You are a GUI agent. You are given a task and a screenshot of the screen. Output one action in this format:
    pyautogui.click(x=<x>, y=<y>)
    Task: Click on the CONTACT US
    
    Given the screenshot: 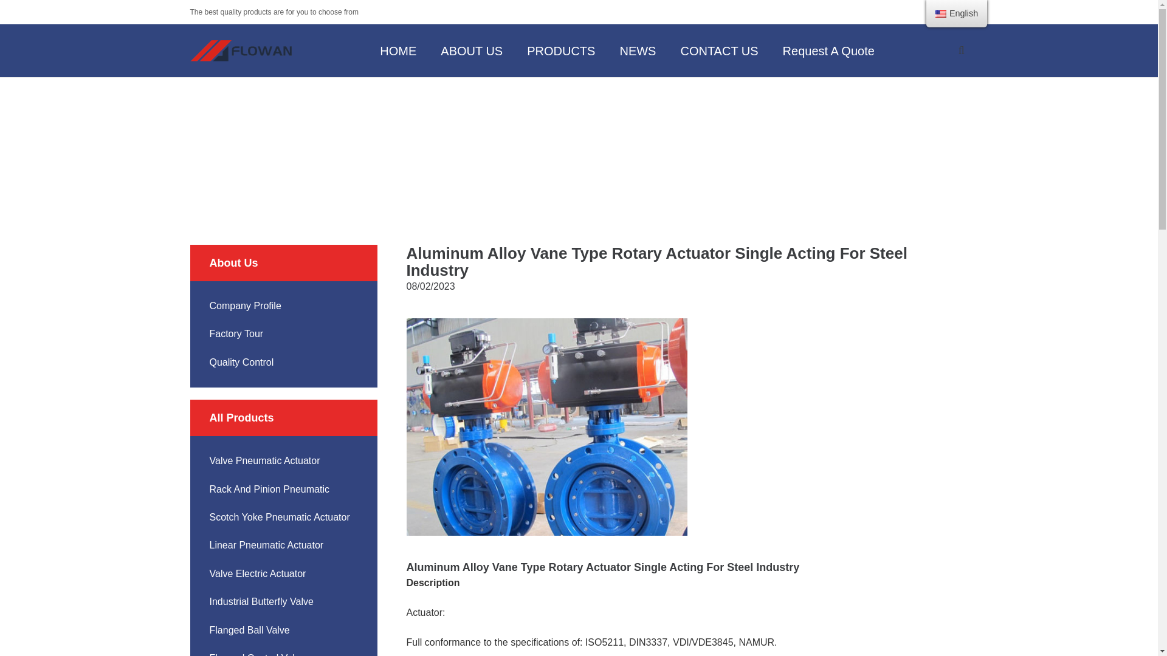 What is the action you would take?
    pyautogui.click(x=718, y=50)
    